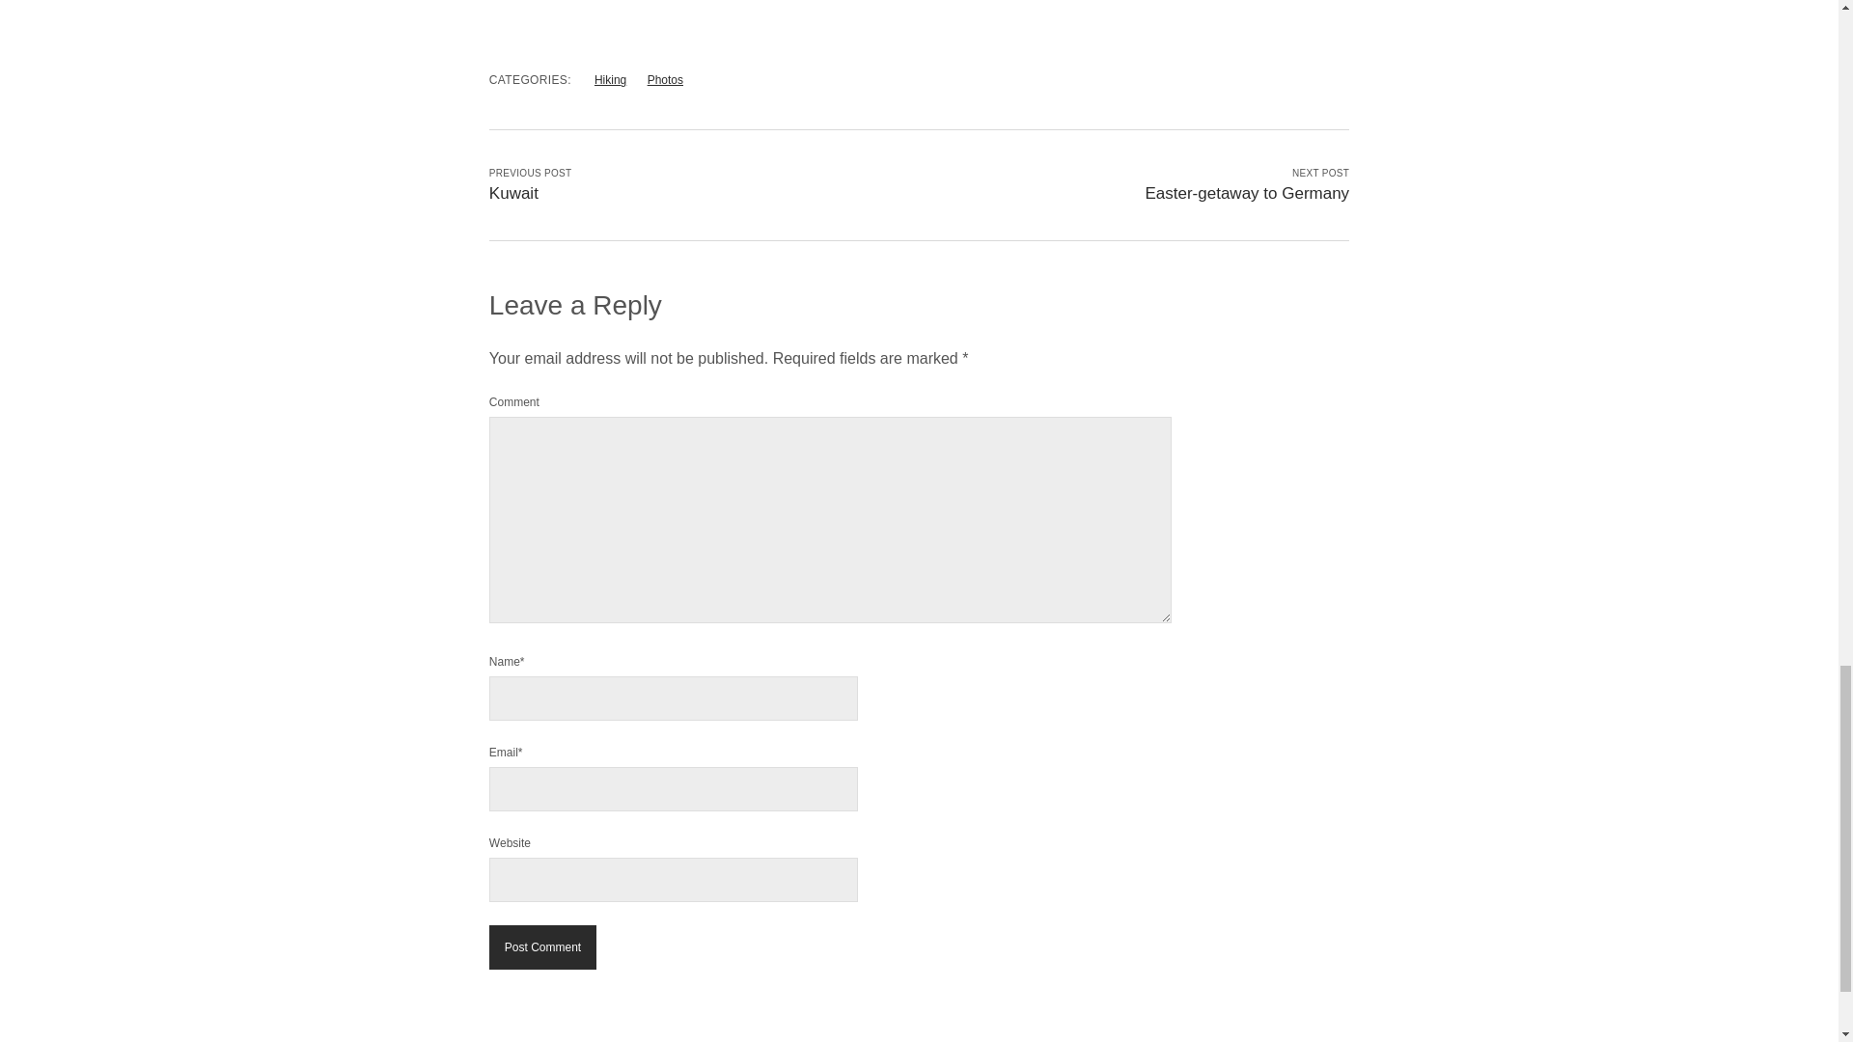  What do you see at coordinates (1247, 193) in the screenshot?
I see `Easter-getaway to Germany` at bounding box center [1247, 193].